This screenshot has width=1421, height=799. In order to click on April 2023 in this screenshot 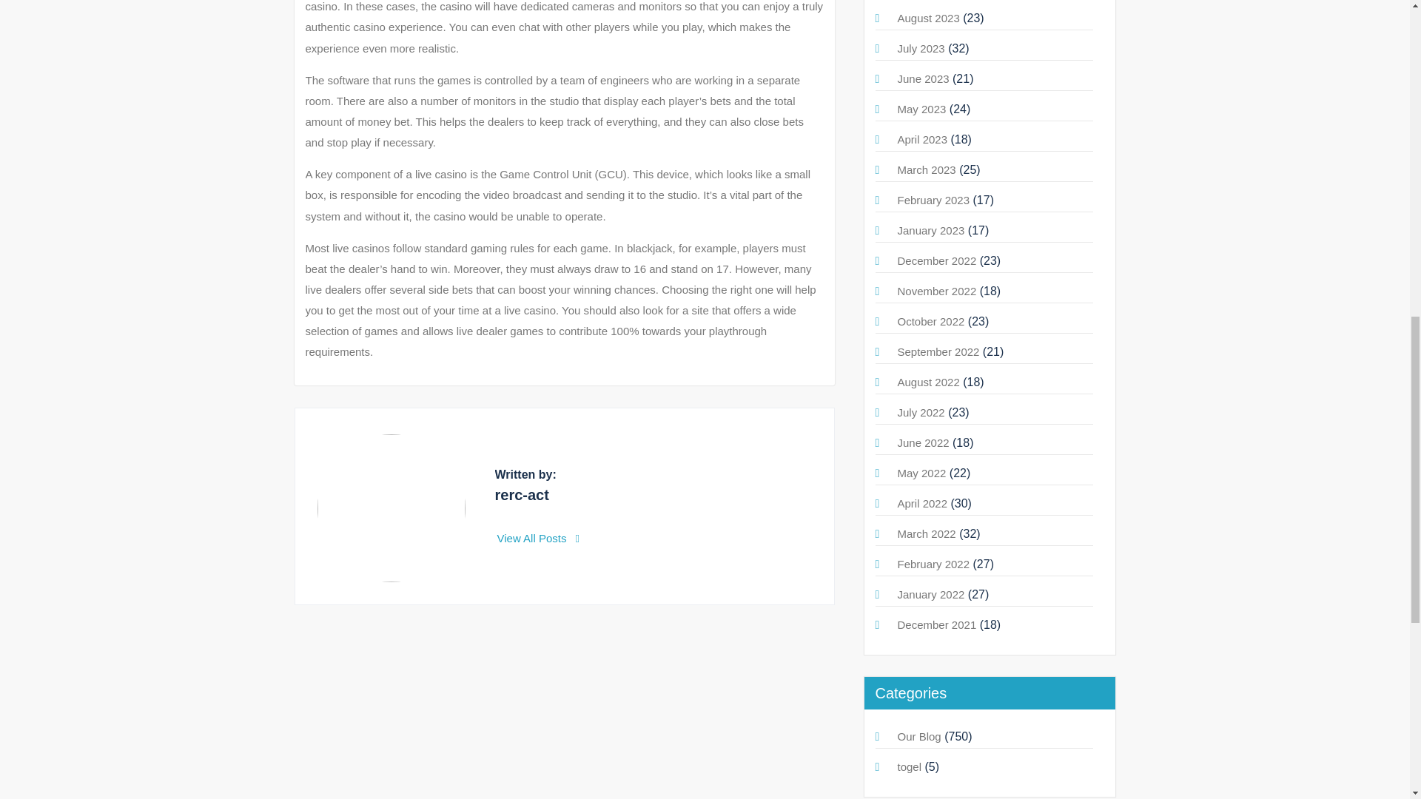, I will do `click(922, 139)`.